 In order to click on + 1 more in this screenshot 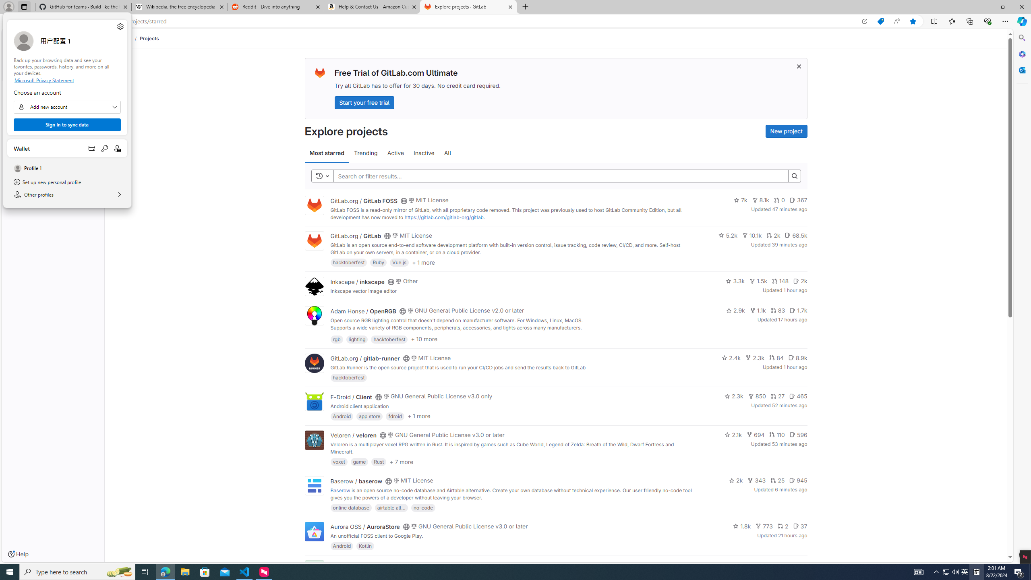, I will do `click(418, 416)`.